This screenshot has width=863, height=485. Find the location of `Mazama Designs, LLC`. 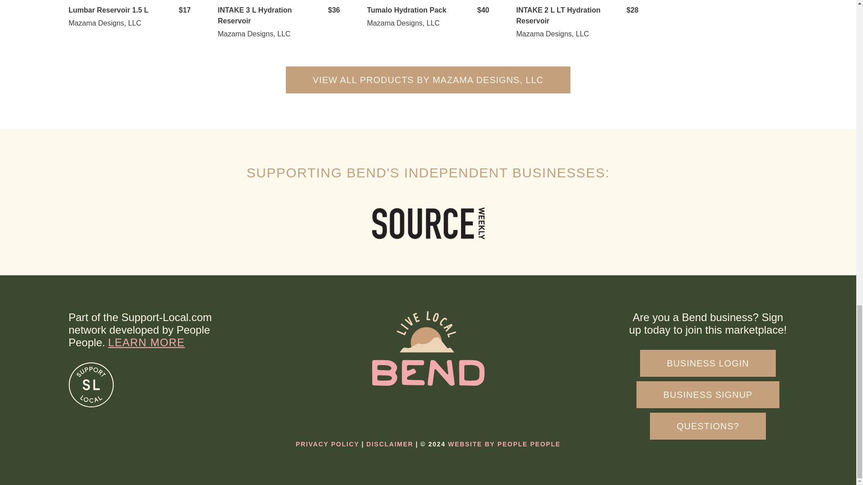

Mazama Designs, LLC is located at coordinates (403, 23).